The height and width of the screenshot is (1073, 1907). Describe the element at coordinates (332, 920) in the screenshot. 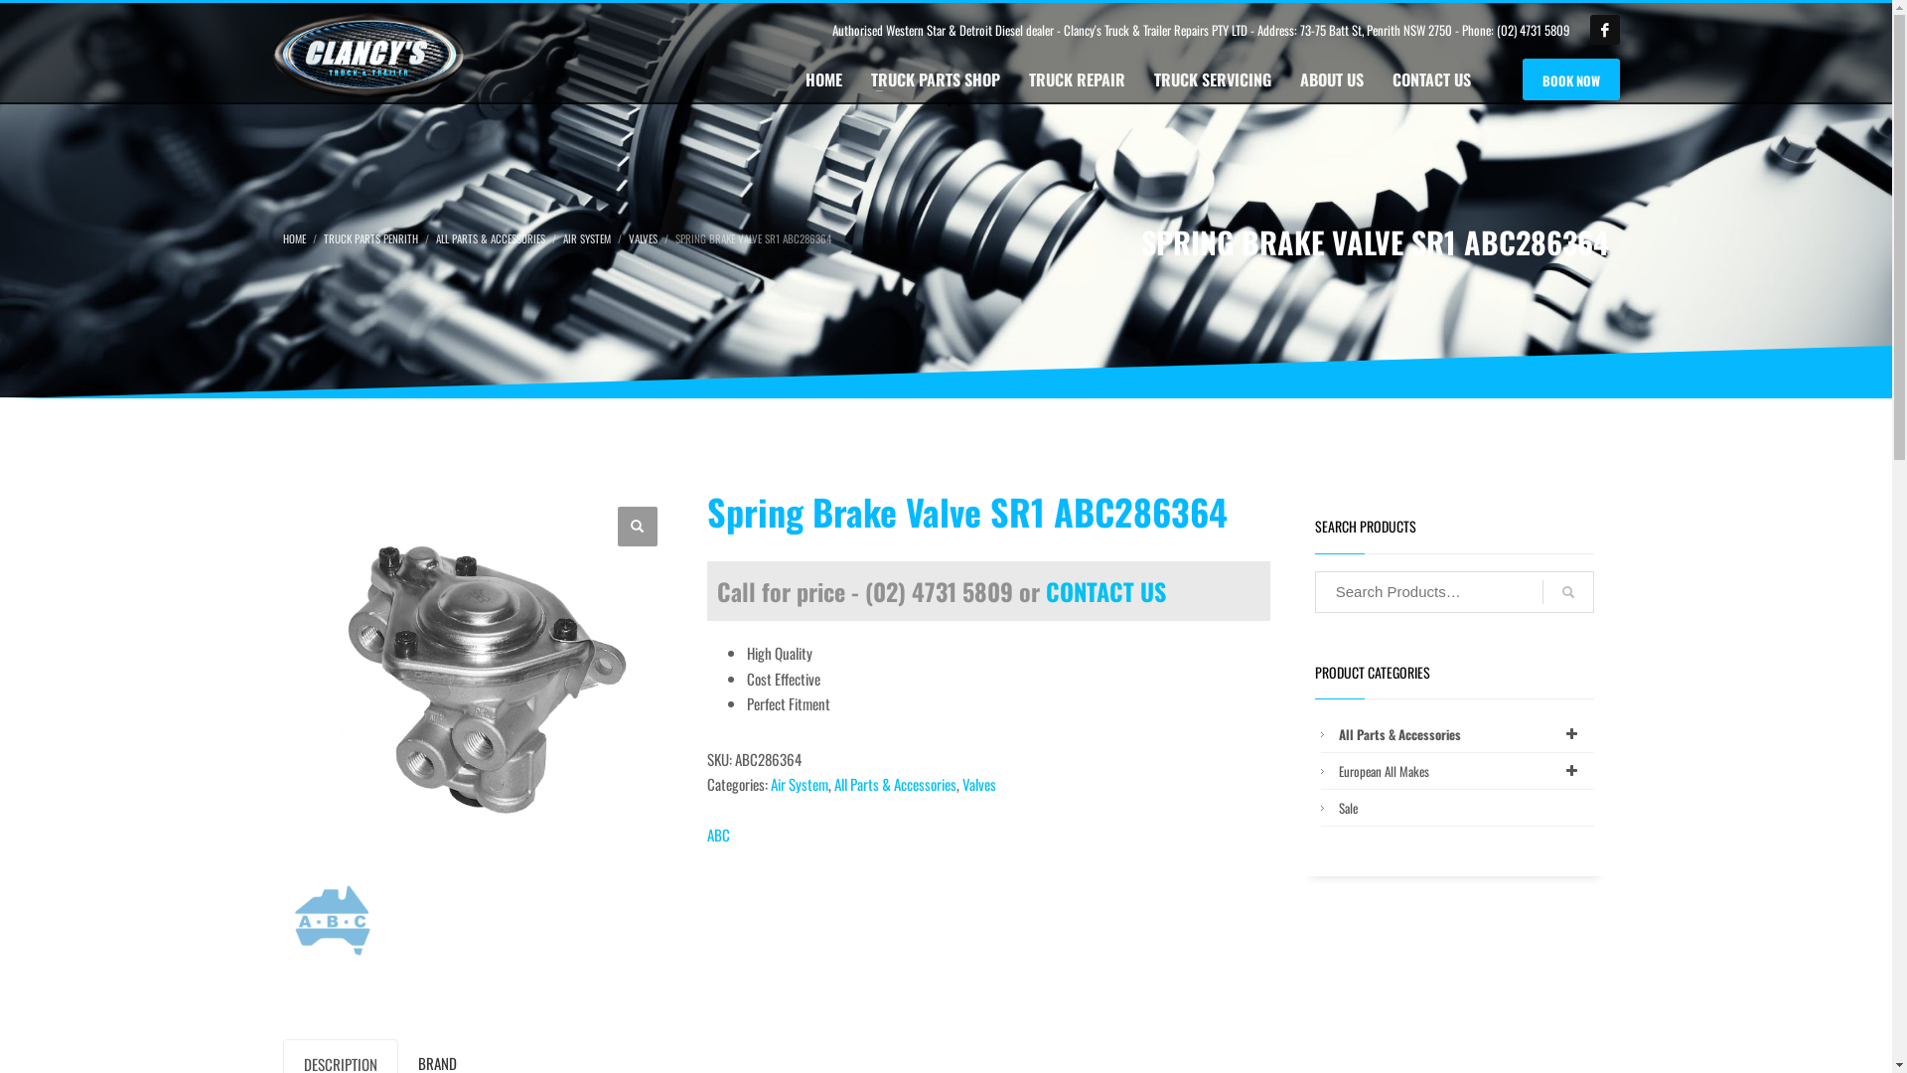

I see `AIRBRAKE` at that location.